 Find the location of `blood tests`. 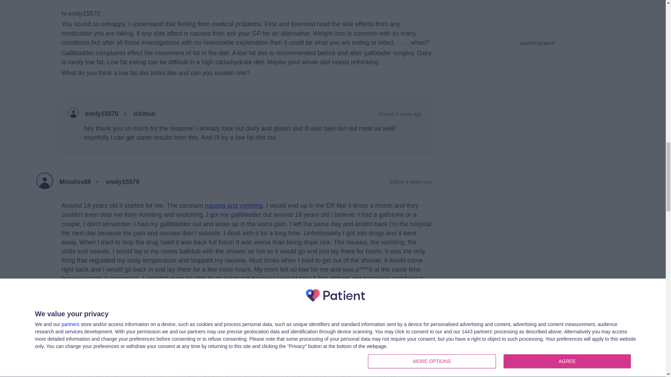

blood tests is located at coordinates (109, 369).